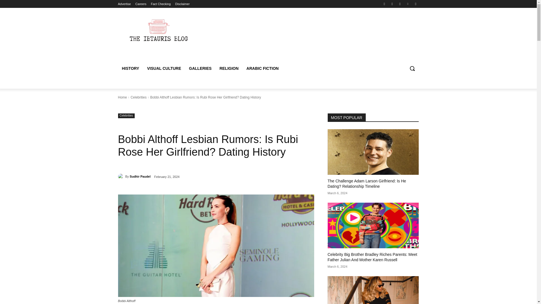  Describe the element at coordinates (408, 4) in the screenshot. I see `Vimeo` at that location.